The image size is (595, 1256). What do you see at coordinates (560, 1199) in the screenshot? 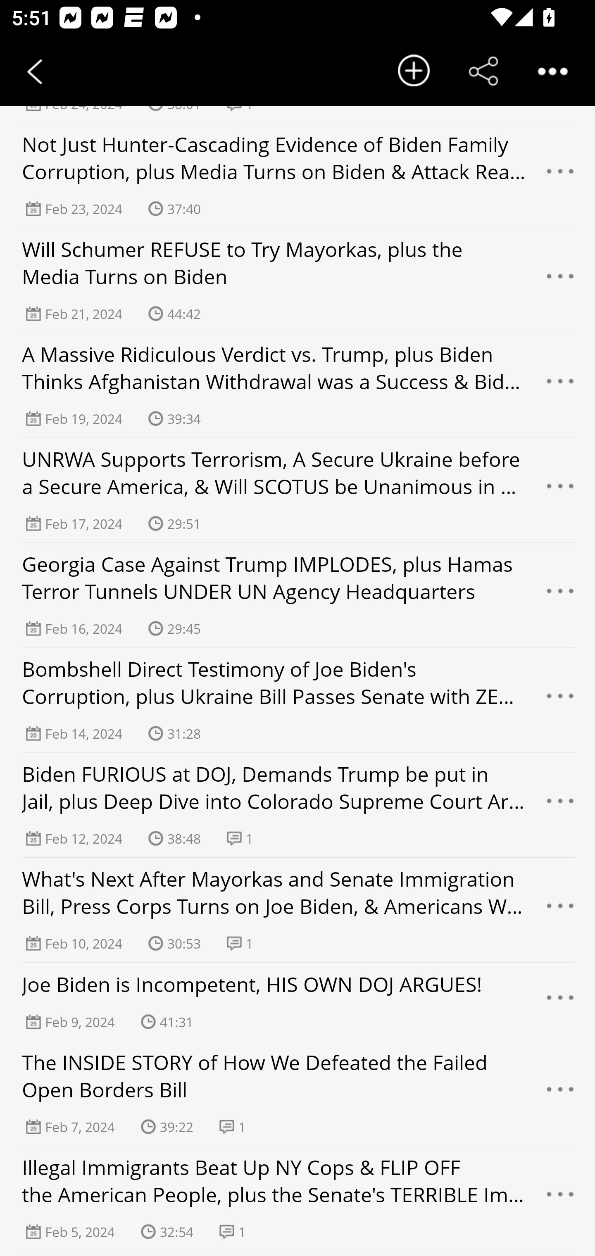
I see `Menu` at bounding box center [560, 1199].